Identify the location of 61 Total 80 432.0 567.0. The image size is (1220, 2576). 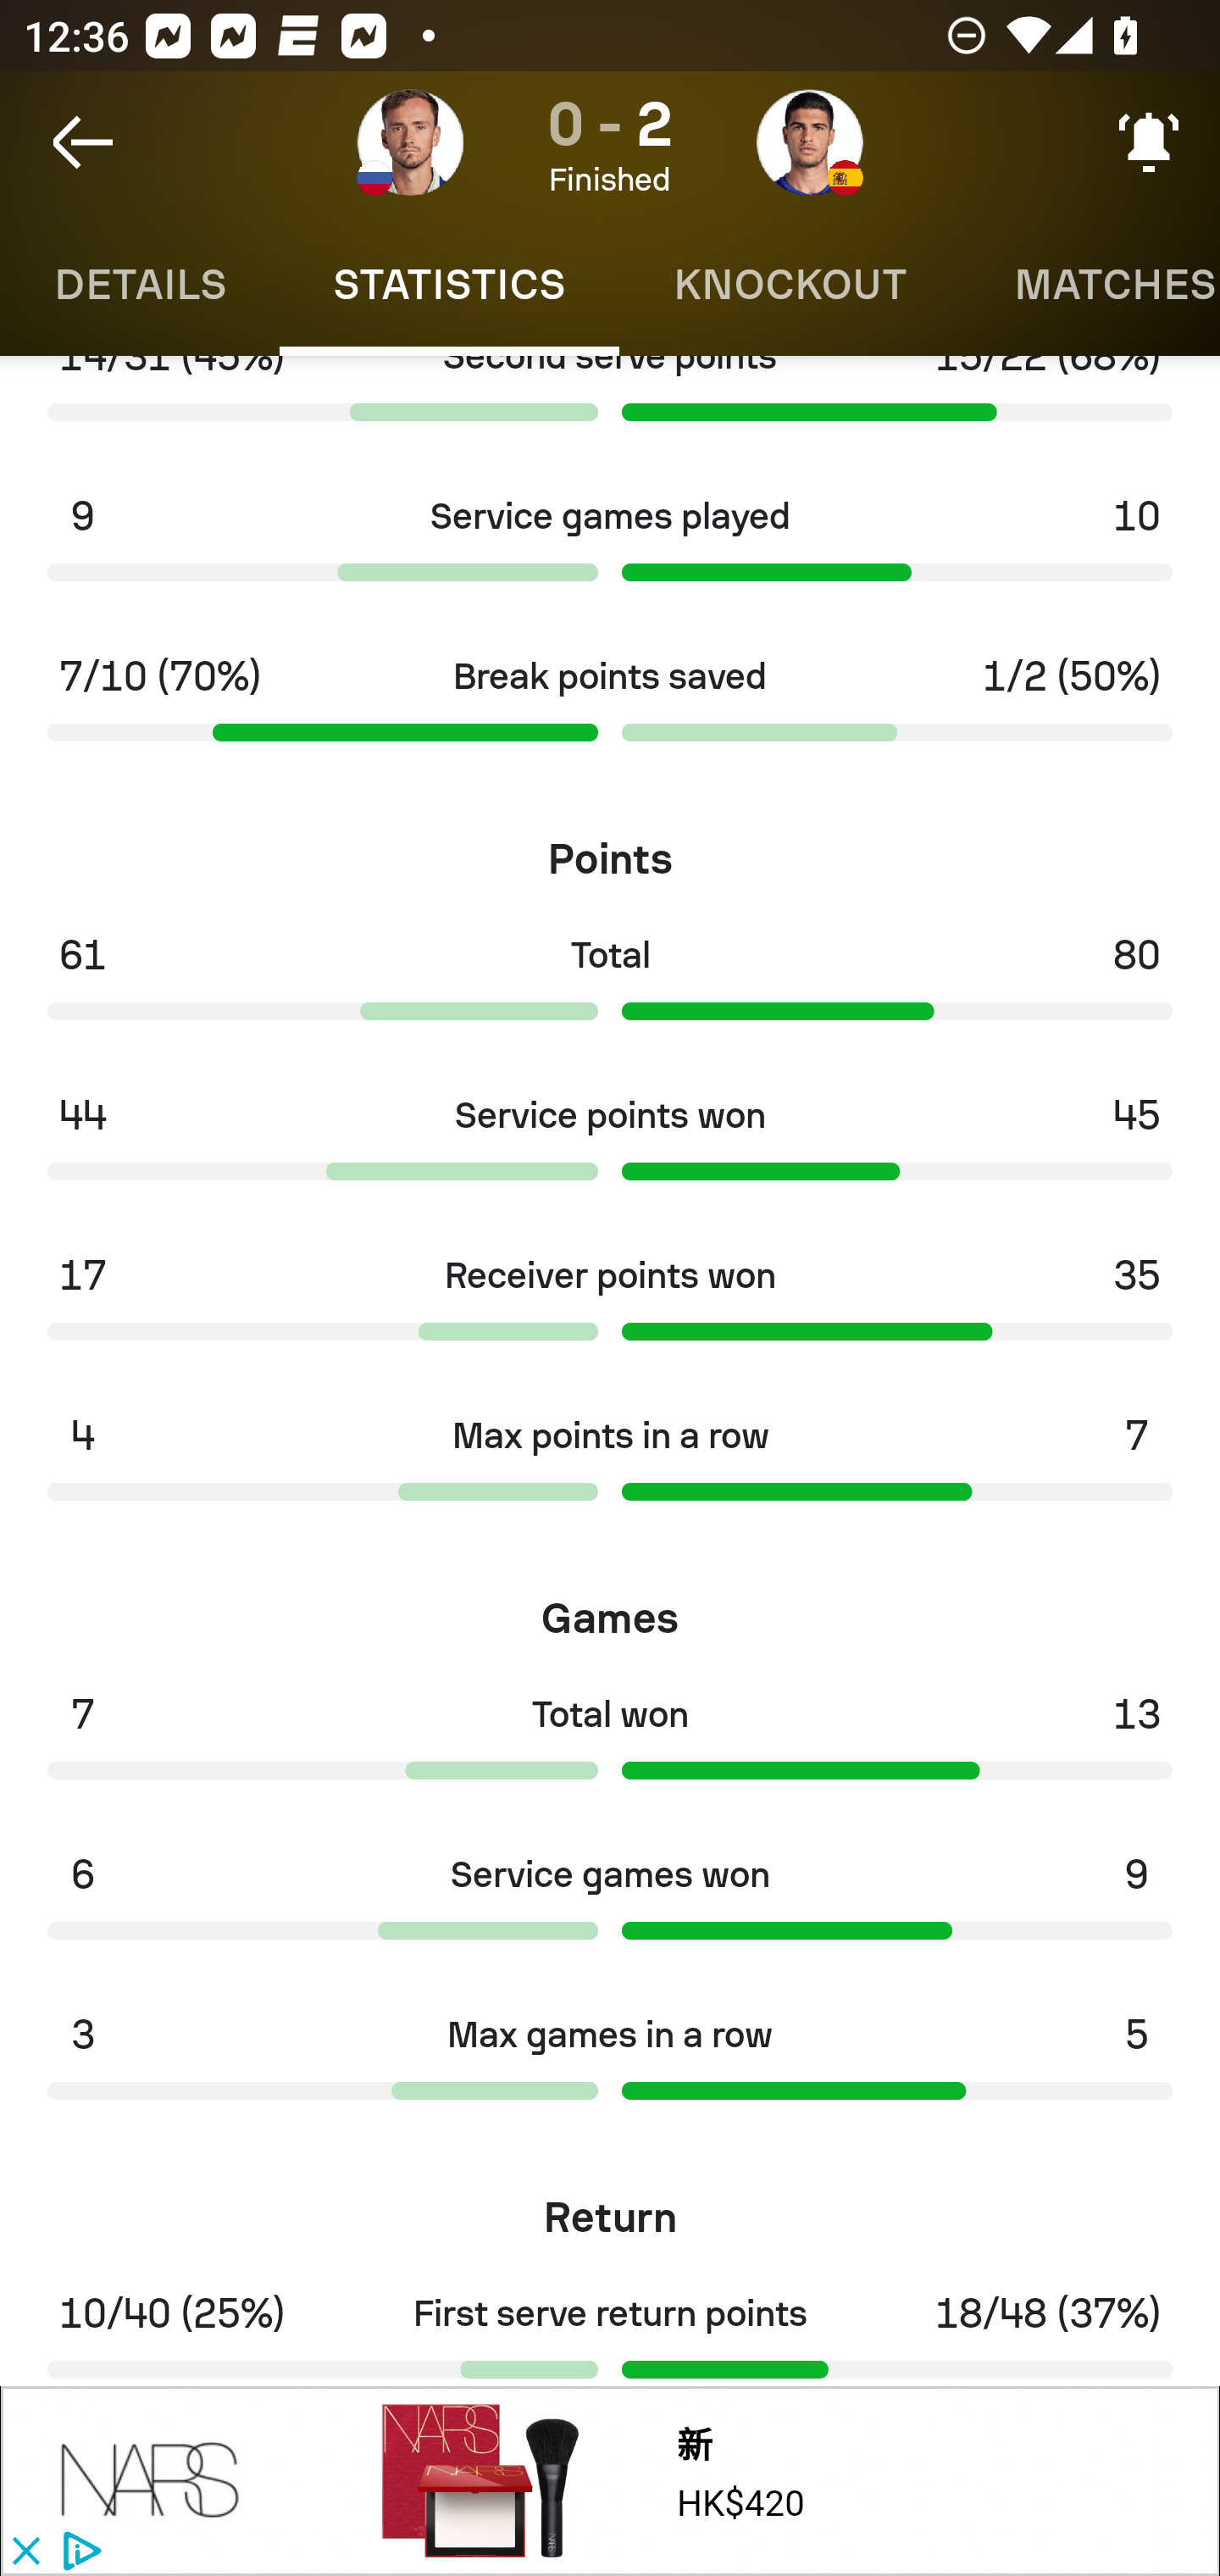
(610, 986).